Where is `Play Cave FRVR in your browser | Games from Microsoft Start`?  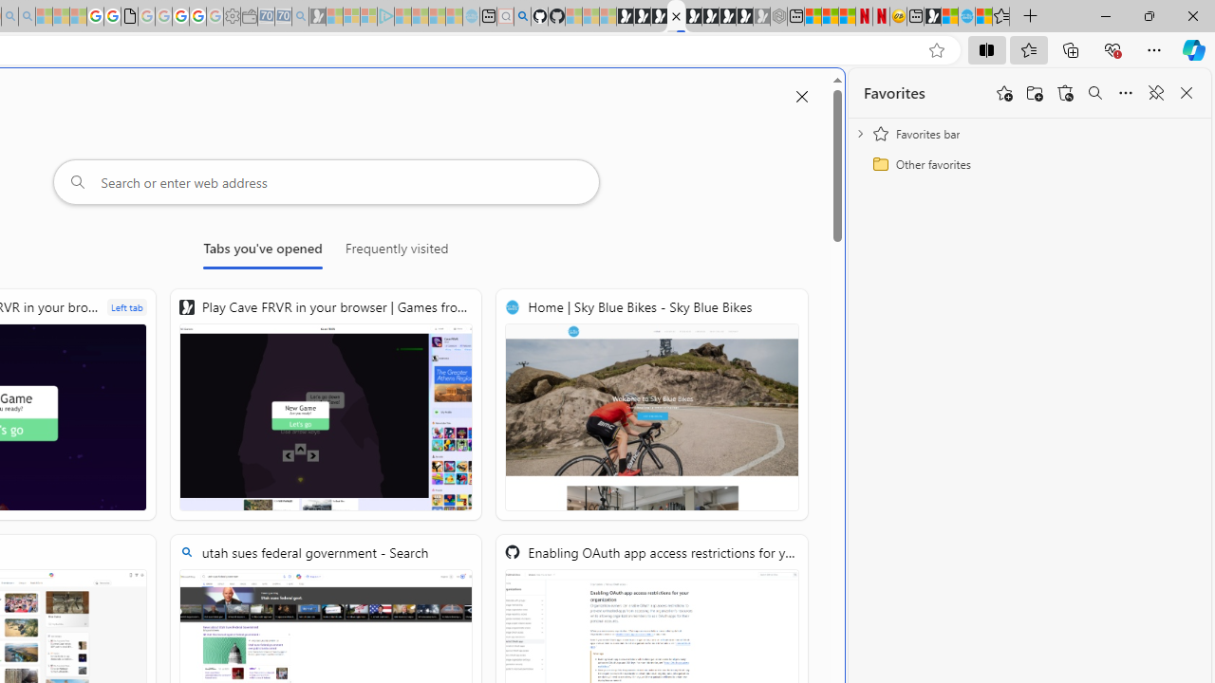
Play Cave FRVR in your browser | Games from Microsoft Start is located at coordinates (659, 17).